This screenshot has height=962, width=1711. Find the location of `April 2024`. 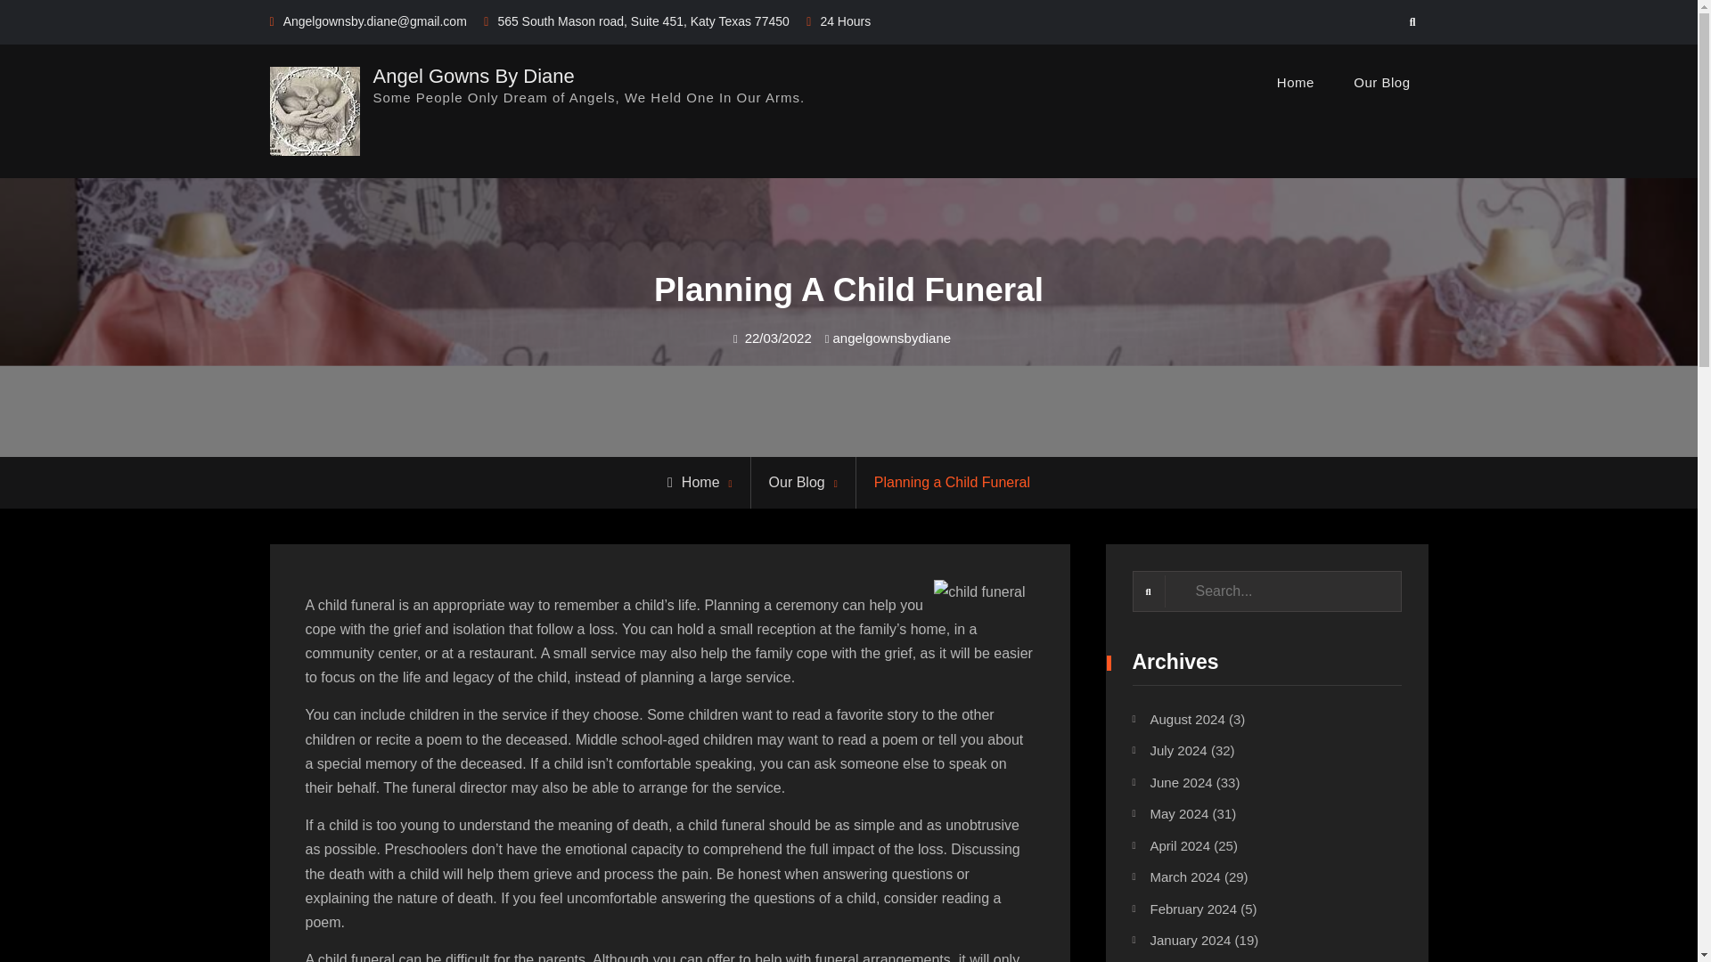

April 2024 is located at coordinates (1180, 844).